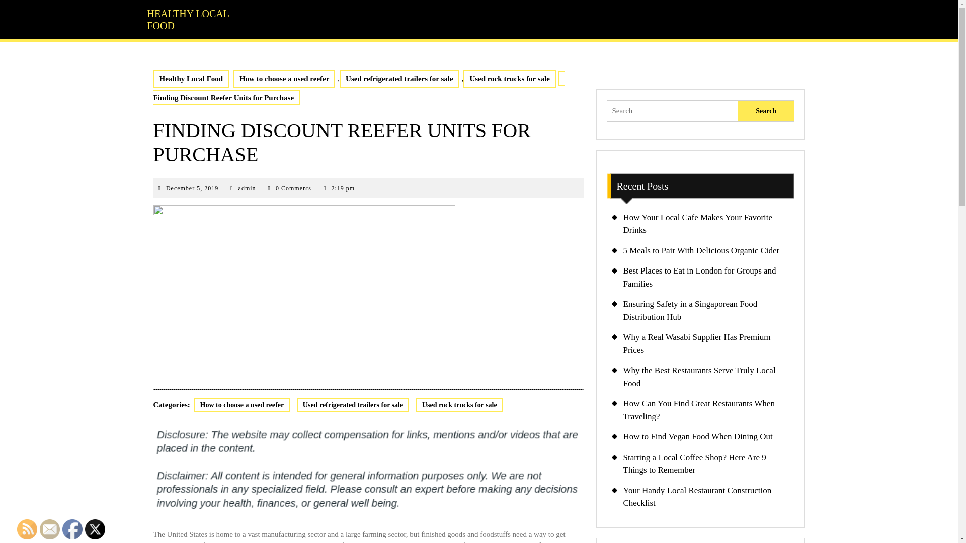  Describe the element at coordinates (509, 79) in the screenshot. I see `Used rock trucks for sale` at that location.